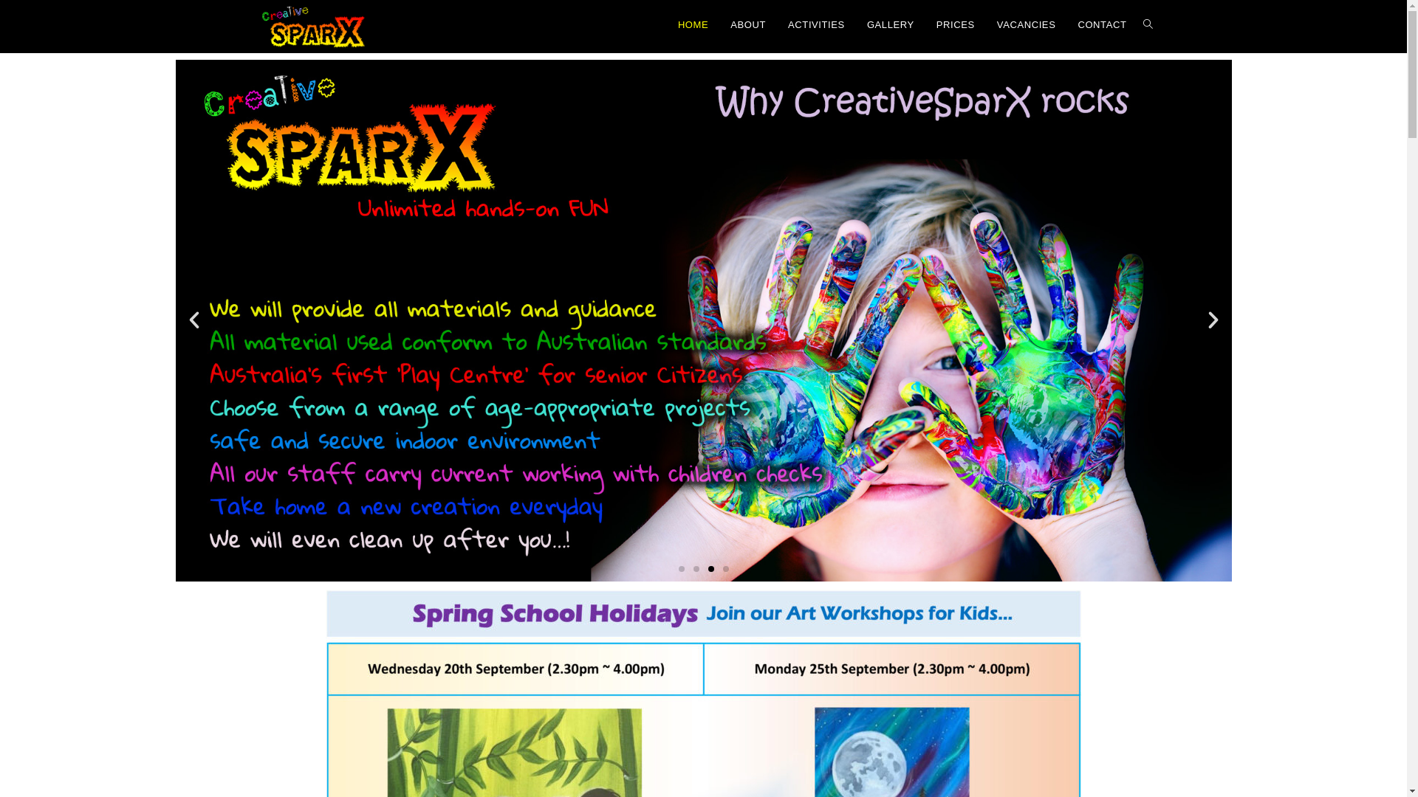 The width and height of the screenshot is (1418, 797). I want to click on CONTACT, so click(1102, 25).